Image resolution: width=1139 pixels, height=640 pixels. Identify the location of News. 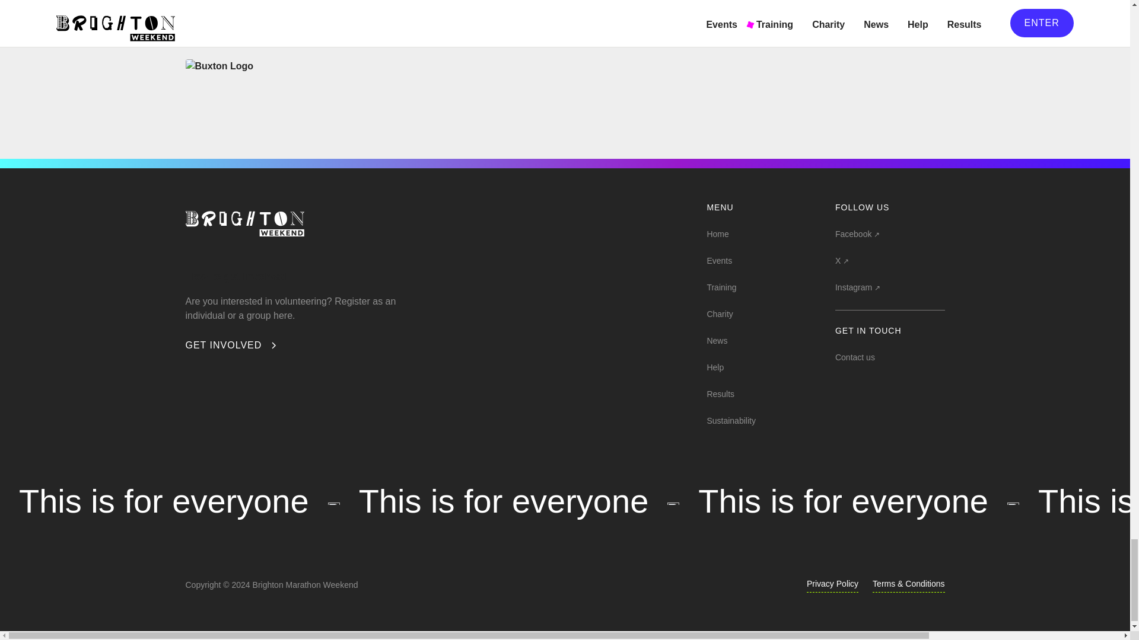
(717, 339).